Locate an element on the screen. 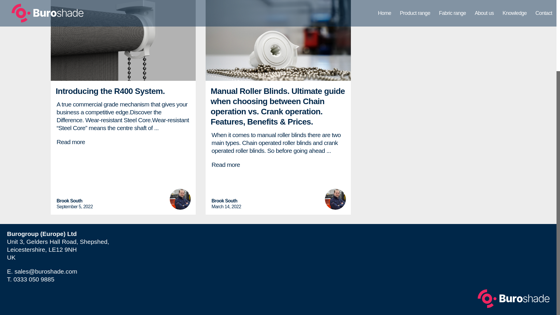  Read more is located at coordinates (71, 142).